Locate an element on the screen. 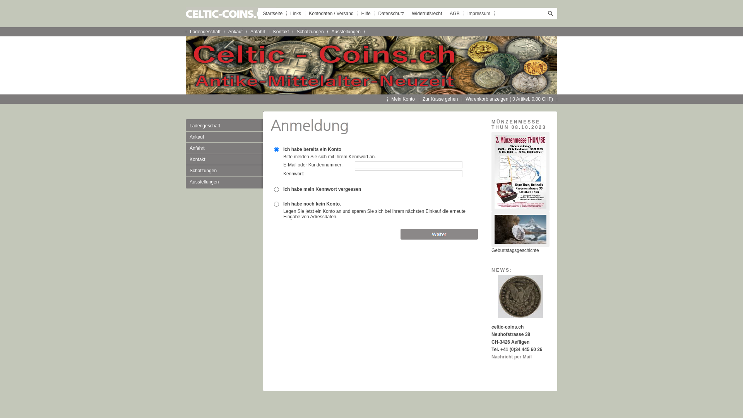  Anfahrt is located at coordinates (258, 32).